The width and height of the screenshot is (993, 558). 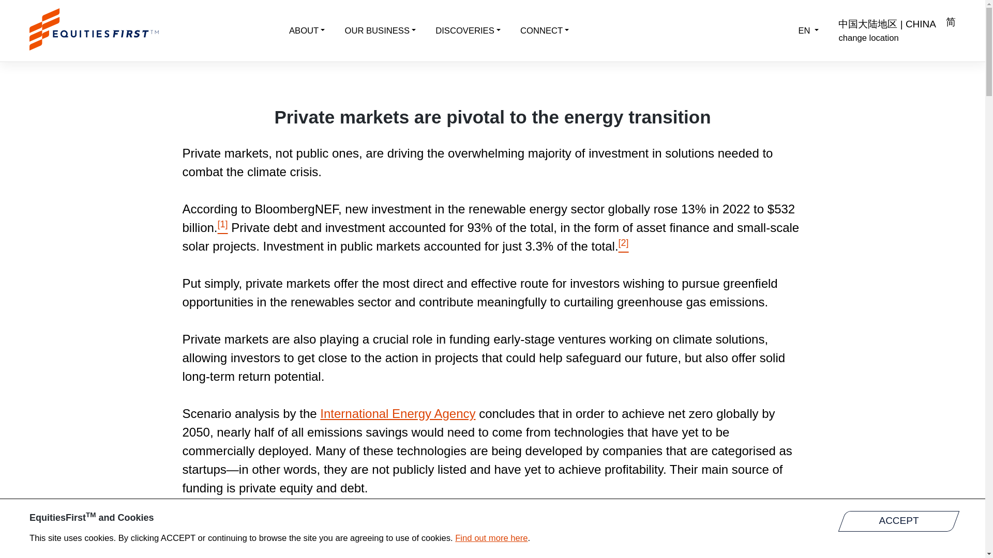 What do you see at coordinates (808, 31) in the screenshot?
I see `EN` at bounding box center [808, 31].